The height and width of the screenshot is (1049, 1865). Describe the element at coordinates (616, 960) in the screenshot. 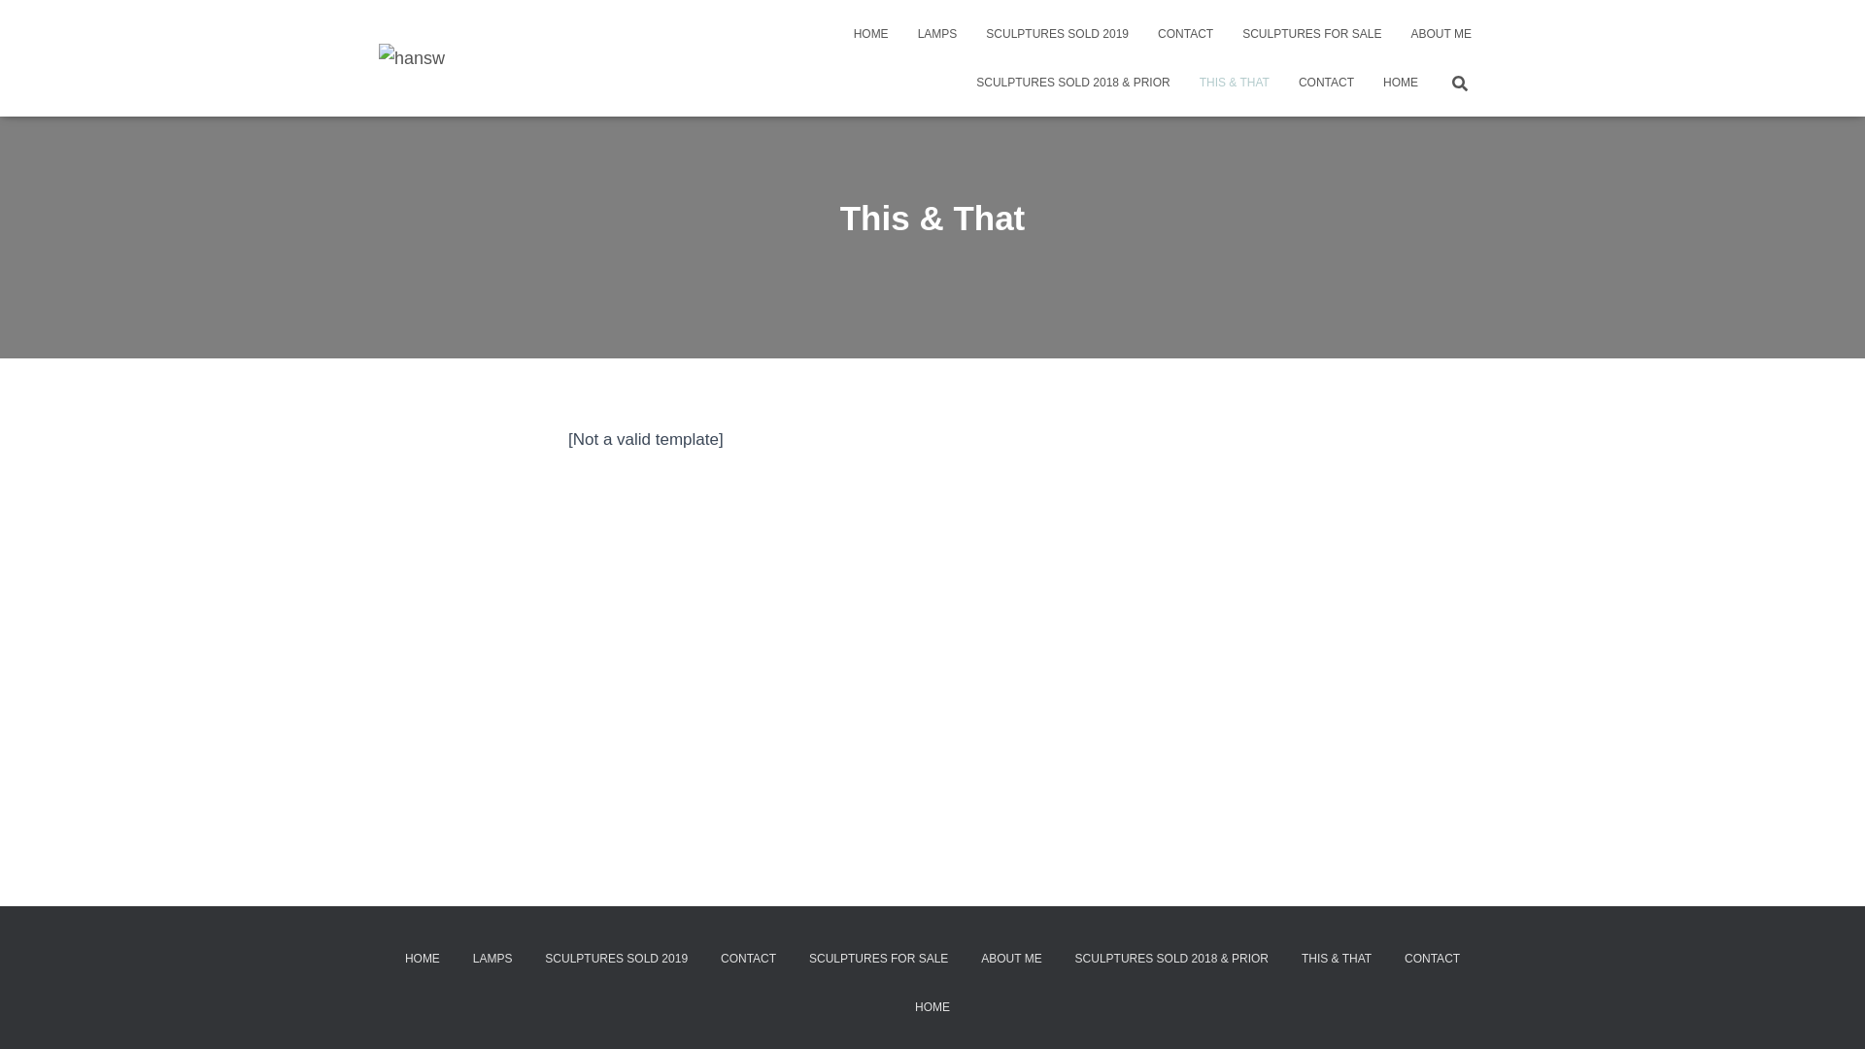

I see `SCULPTURES SOLD 2019` at that location.